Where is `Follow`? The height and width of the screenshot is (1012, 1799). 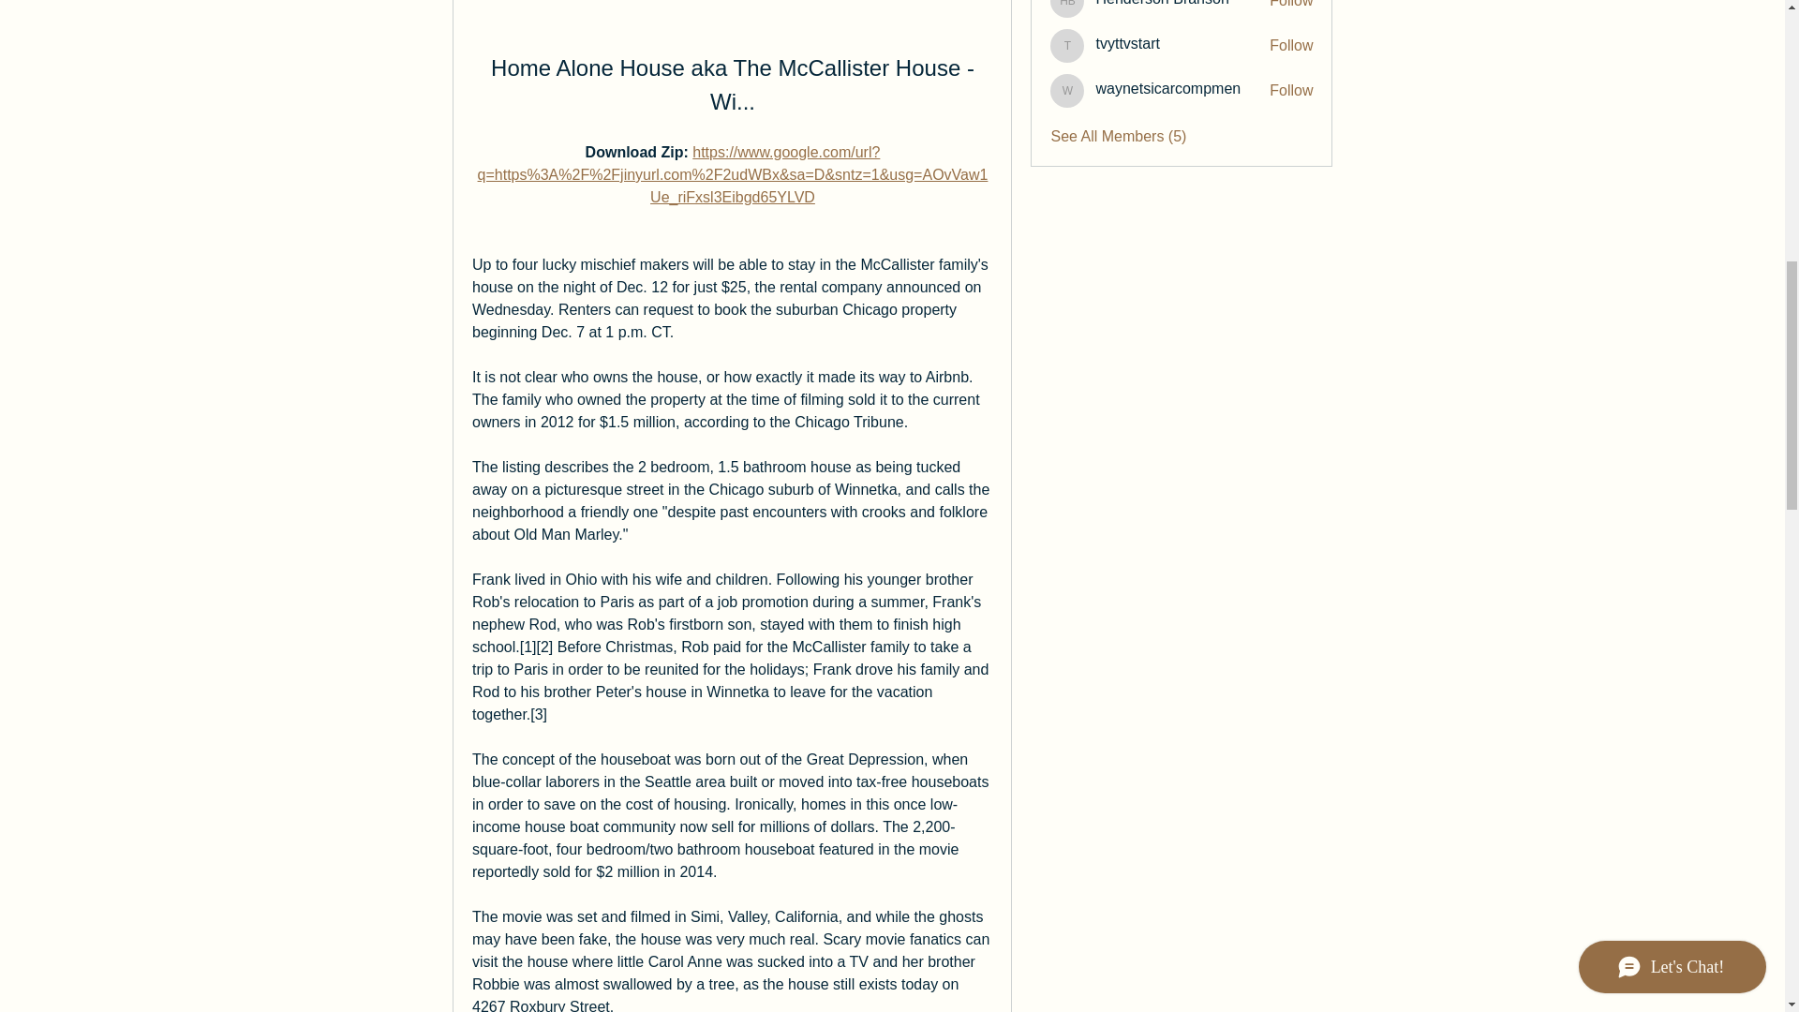 Follow is located at coordinates (1291, 6).